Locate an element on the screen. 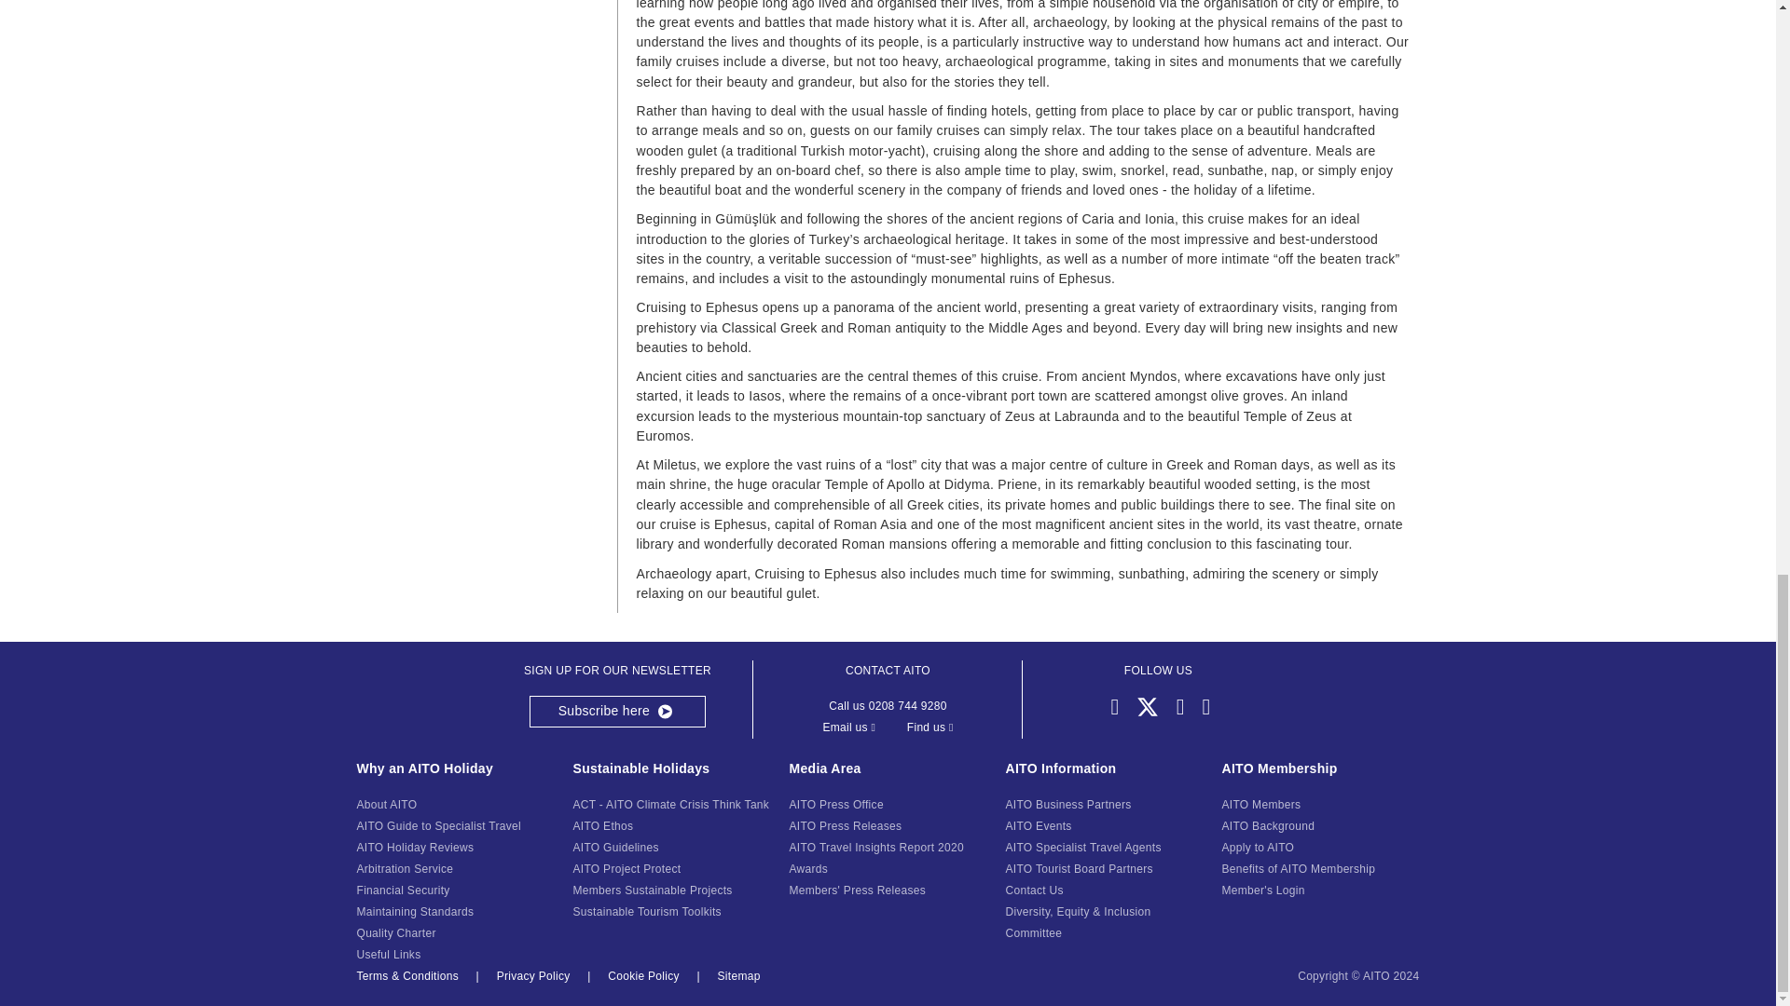  Arbitration Service is located at coordinates (405, 868).